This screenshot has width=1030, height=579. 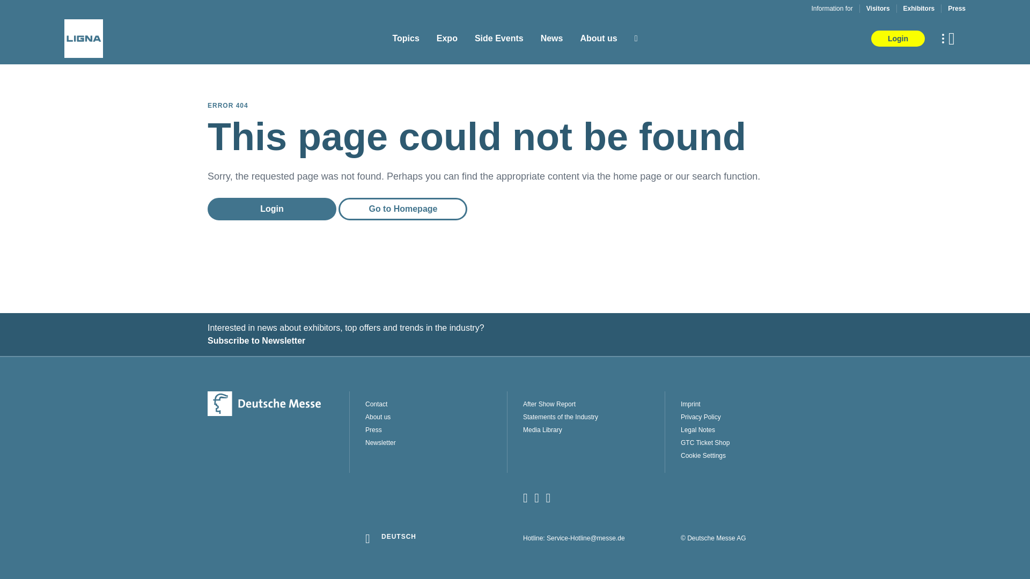 I want to click on Media Library, so click(x=593, y=430).